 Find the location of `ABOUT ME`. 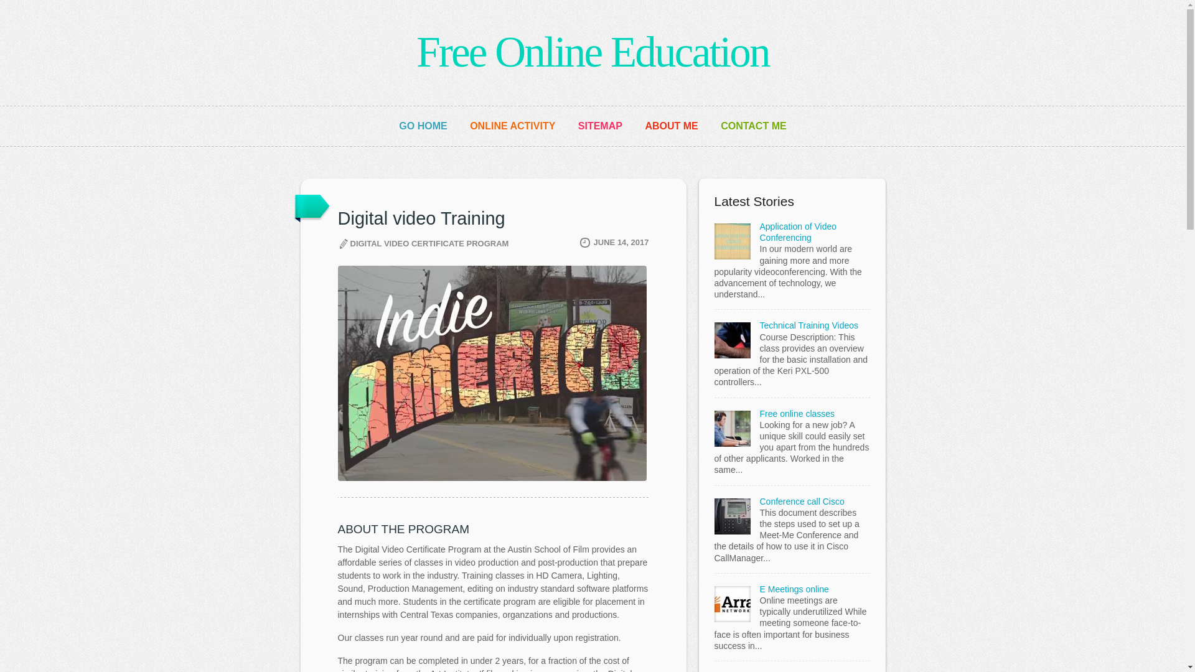

ABOUT ME is located at coordinates (671, 126).